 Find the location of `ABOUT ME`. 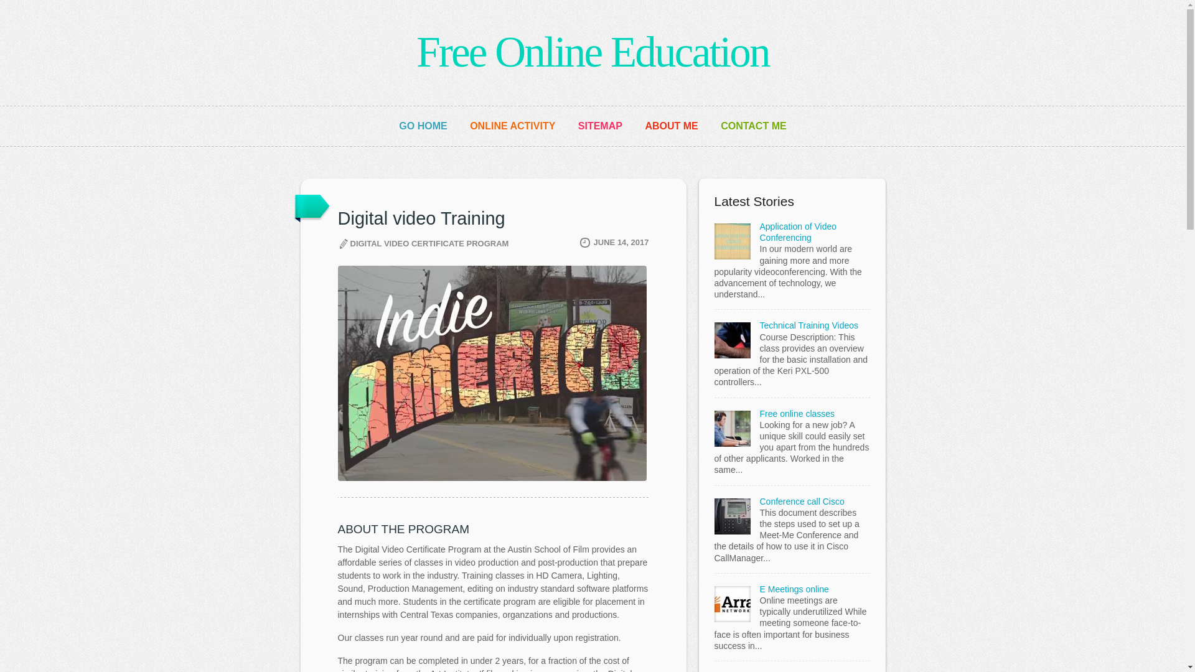

ABOUT ME is located at coordinates (671, 126).